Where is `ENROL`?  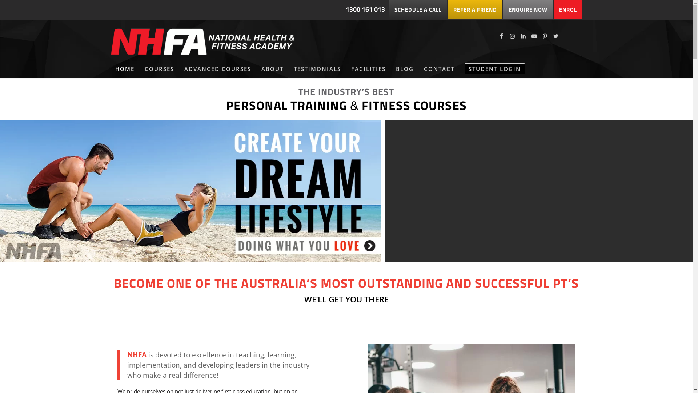 ENROL is located at coordinates (568, 9).